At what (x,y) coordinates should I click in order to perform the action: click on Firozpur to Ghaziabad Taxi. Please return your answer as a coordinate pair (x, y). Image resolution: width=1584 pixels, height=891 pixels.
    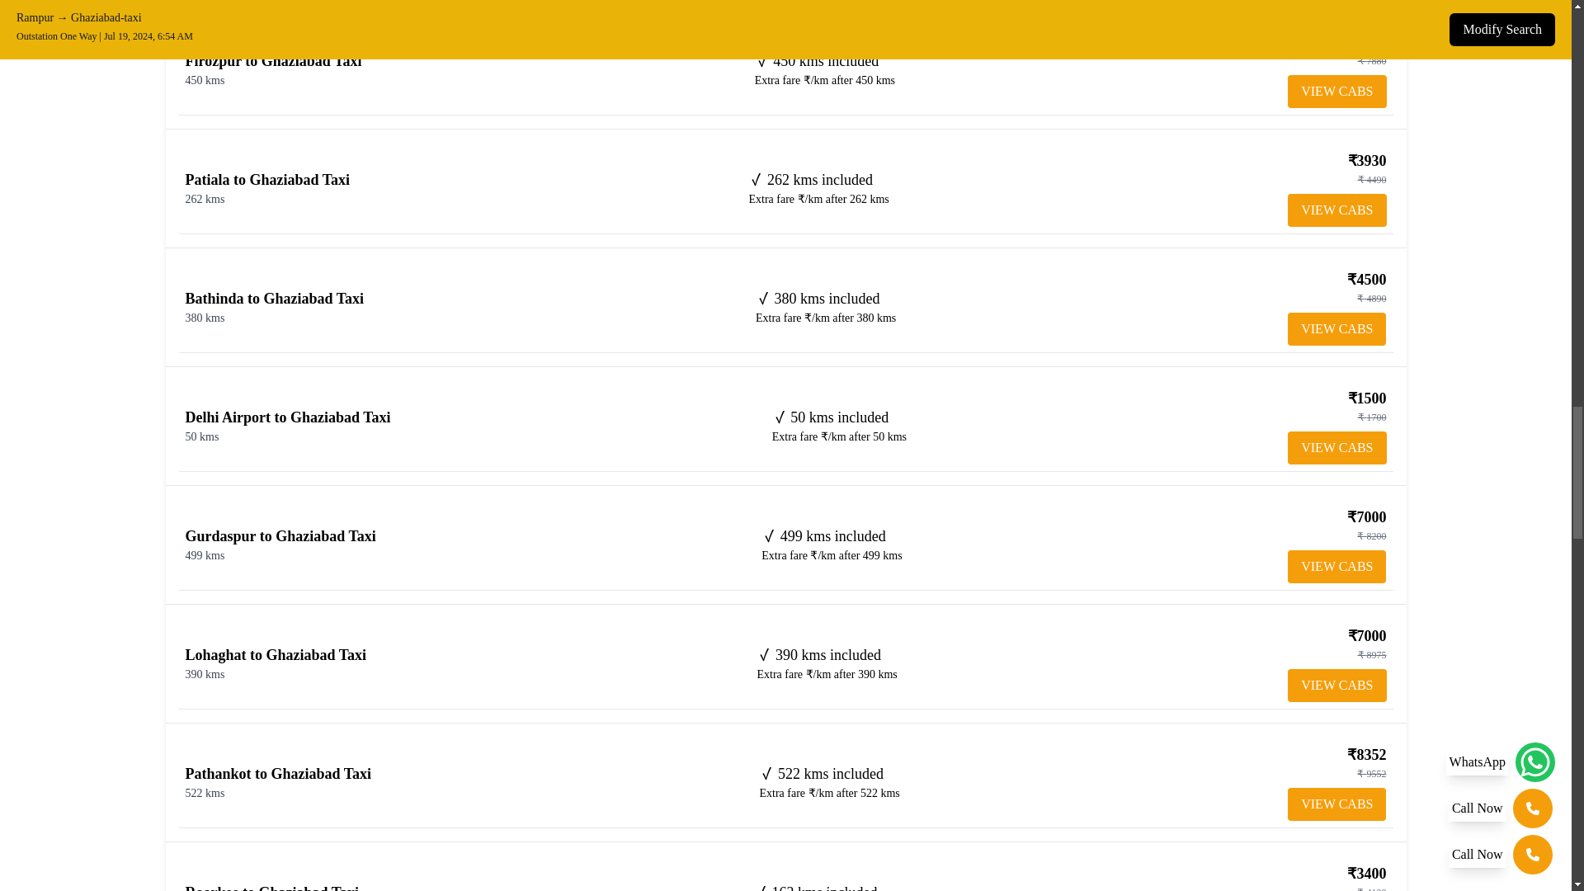
    Looking at the image, I should click on (272, 61).